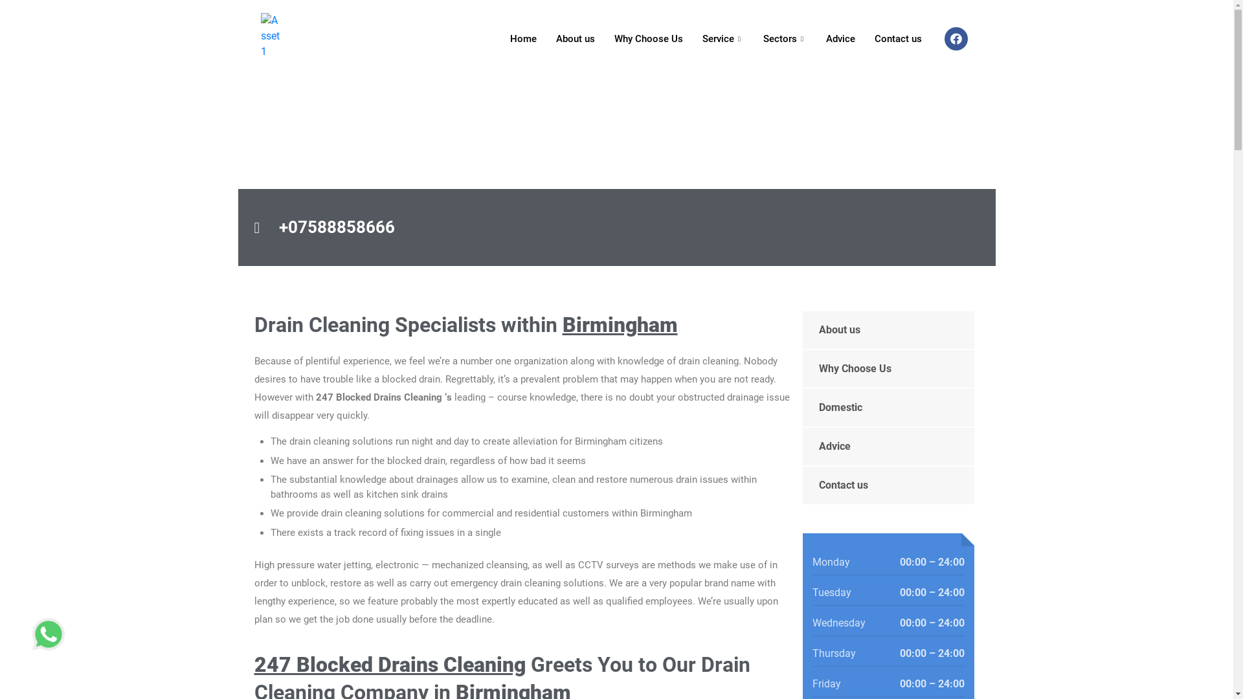  What do you see at coordinates (888, 330) in the screenshot?
I see `About us` at bounding box center [888, 330].